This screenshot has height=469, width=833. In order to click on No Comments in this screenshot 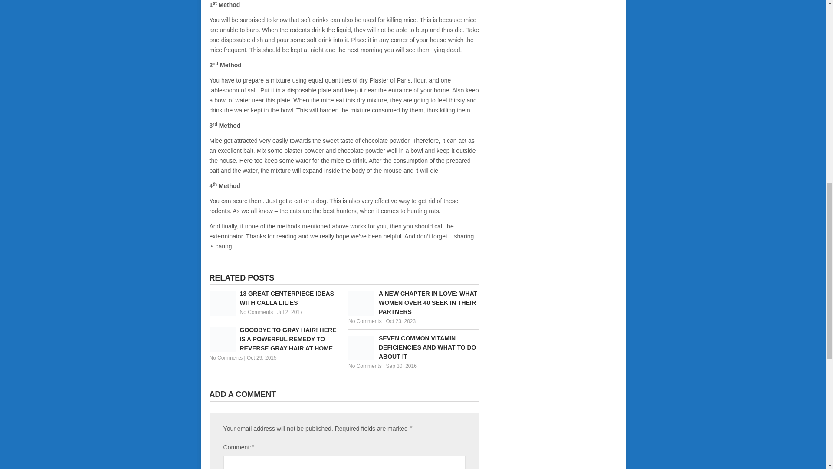, I will do `click(226, 357)`.